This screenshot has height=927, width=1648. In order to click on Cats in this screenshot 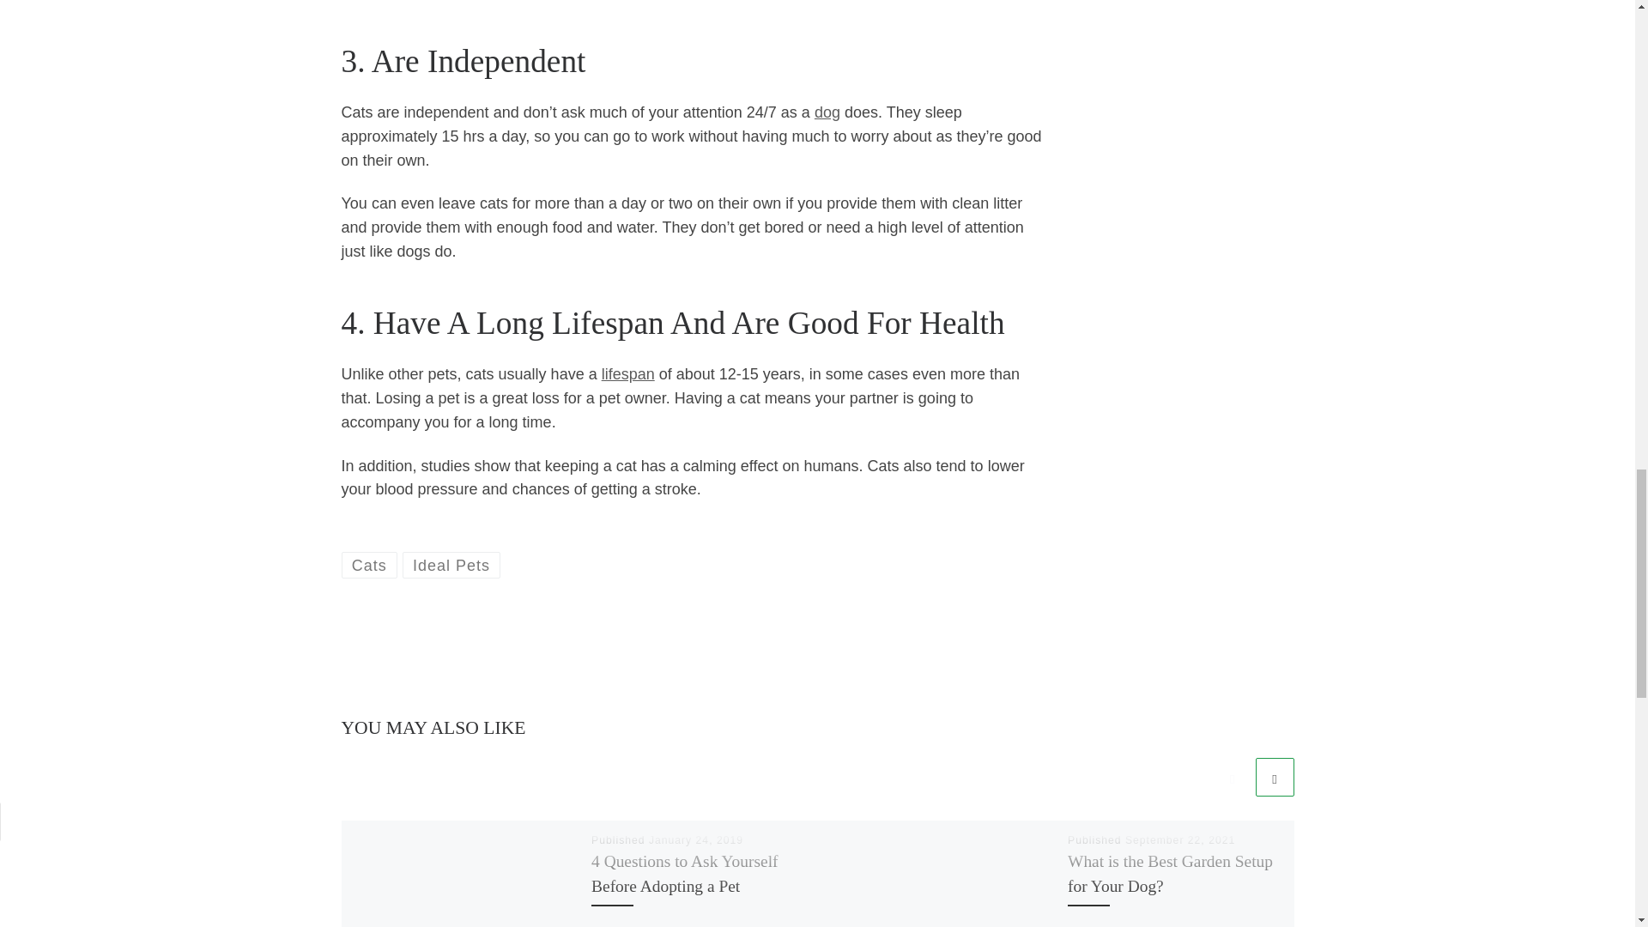, I will do `click(369, 565)`.